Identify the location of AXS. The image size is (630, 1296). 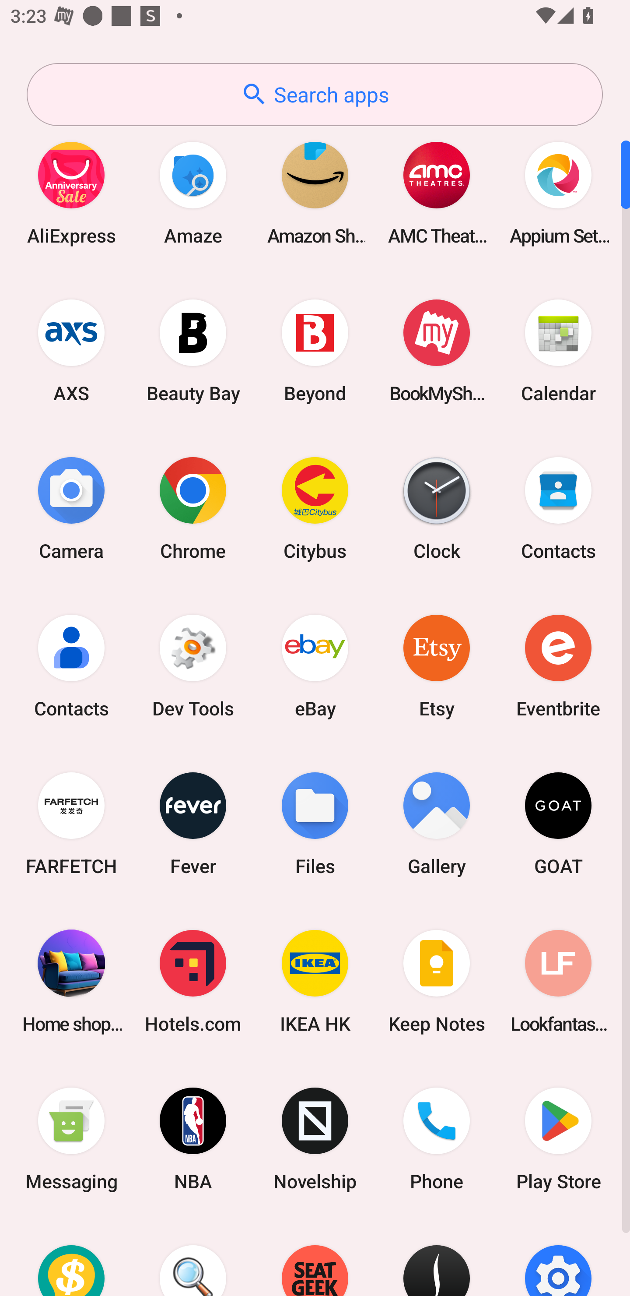
(71, 350).